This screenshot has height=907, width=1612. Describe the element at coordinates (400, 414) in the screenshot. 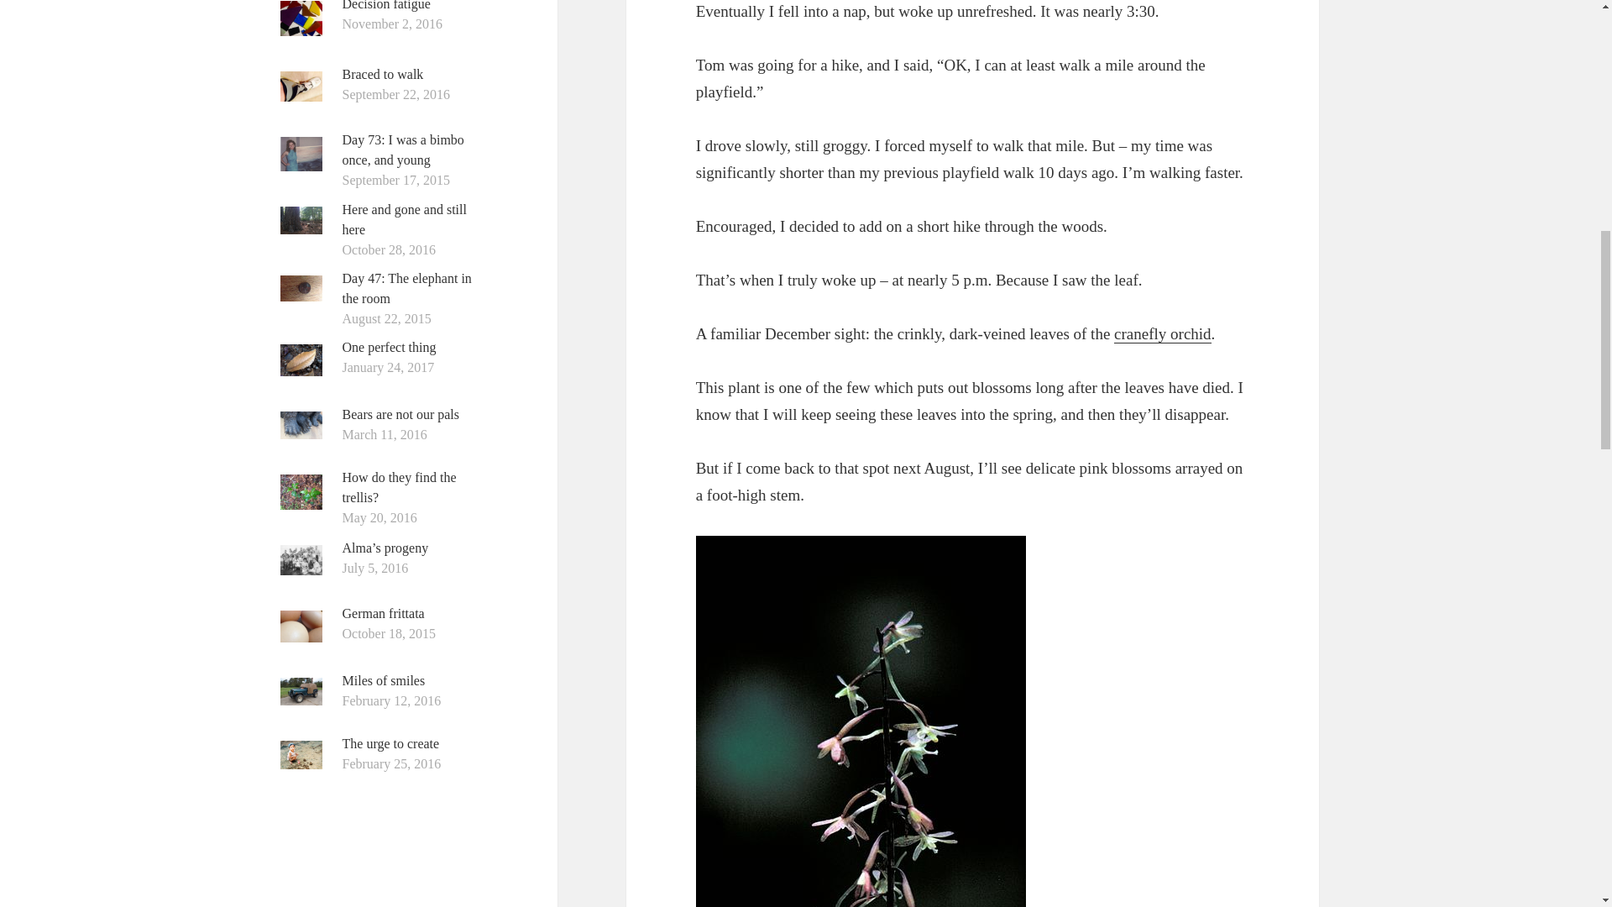

I see `Bears are not our pals` at that location.